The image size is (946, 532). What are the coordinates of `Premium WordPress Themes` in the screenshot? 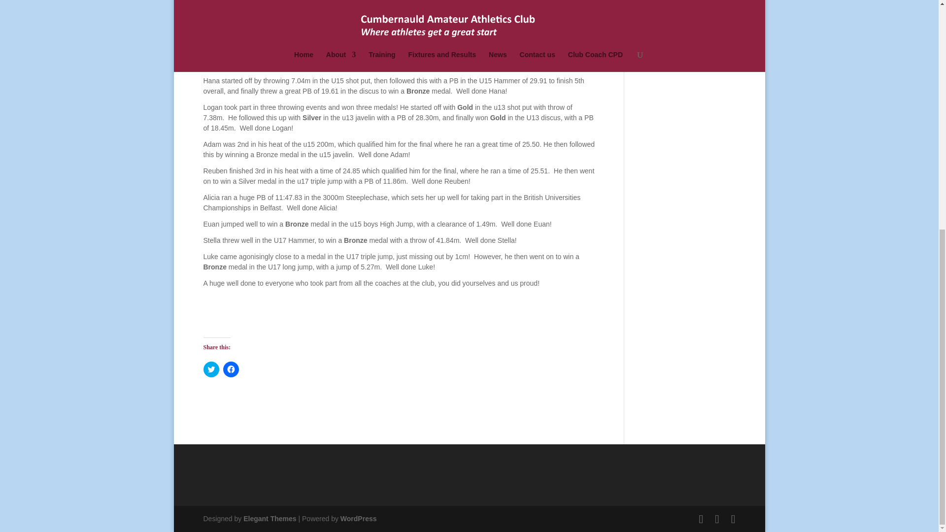 It's located at (269, 518).